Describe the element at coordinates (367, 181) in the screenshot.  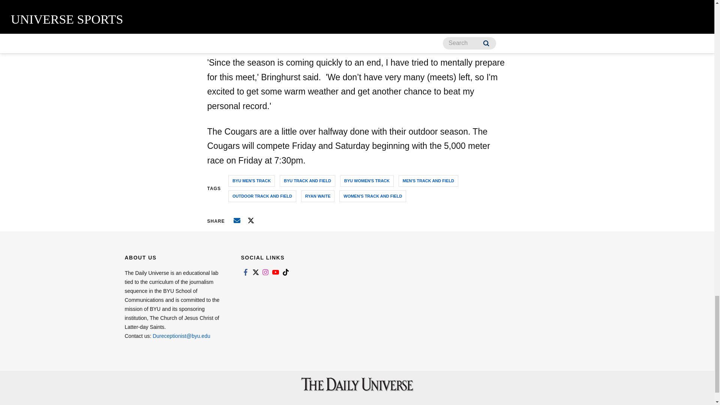
I see `BYU WOMEN'S TRACK` at that location.